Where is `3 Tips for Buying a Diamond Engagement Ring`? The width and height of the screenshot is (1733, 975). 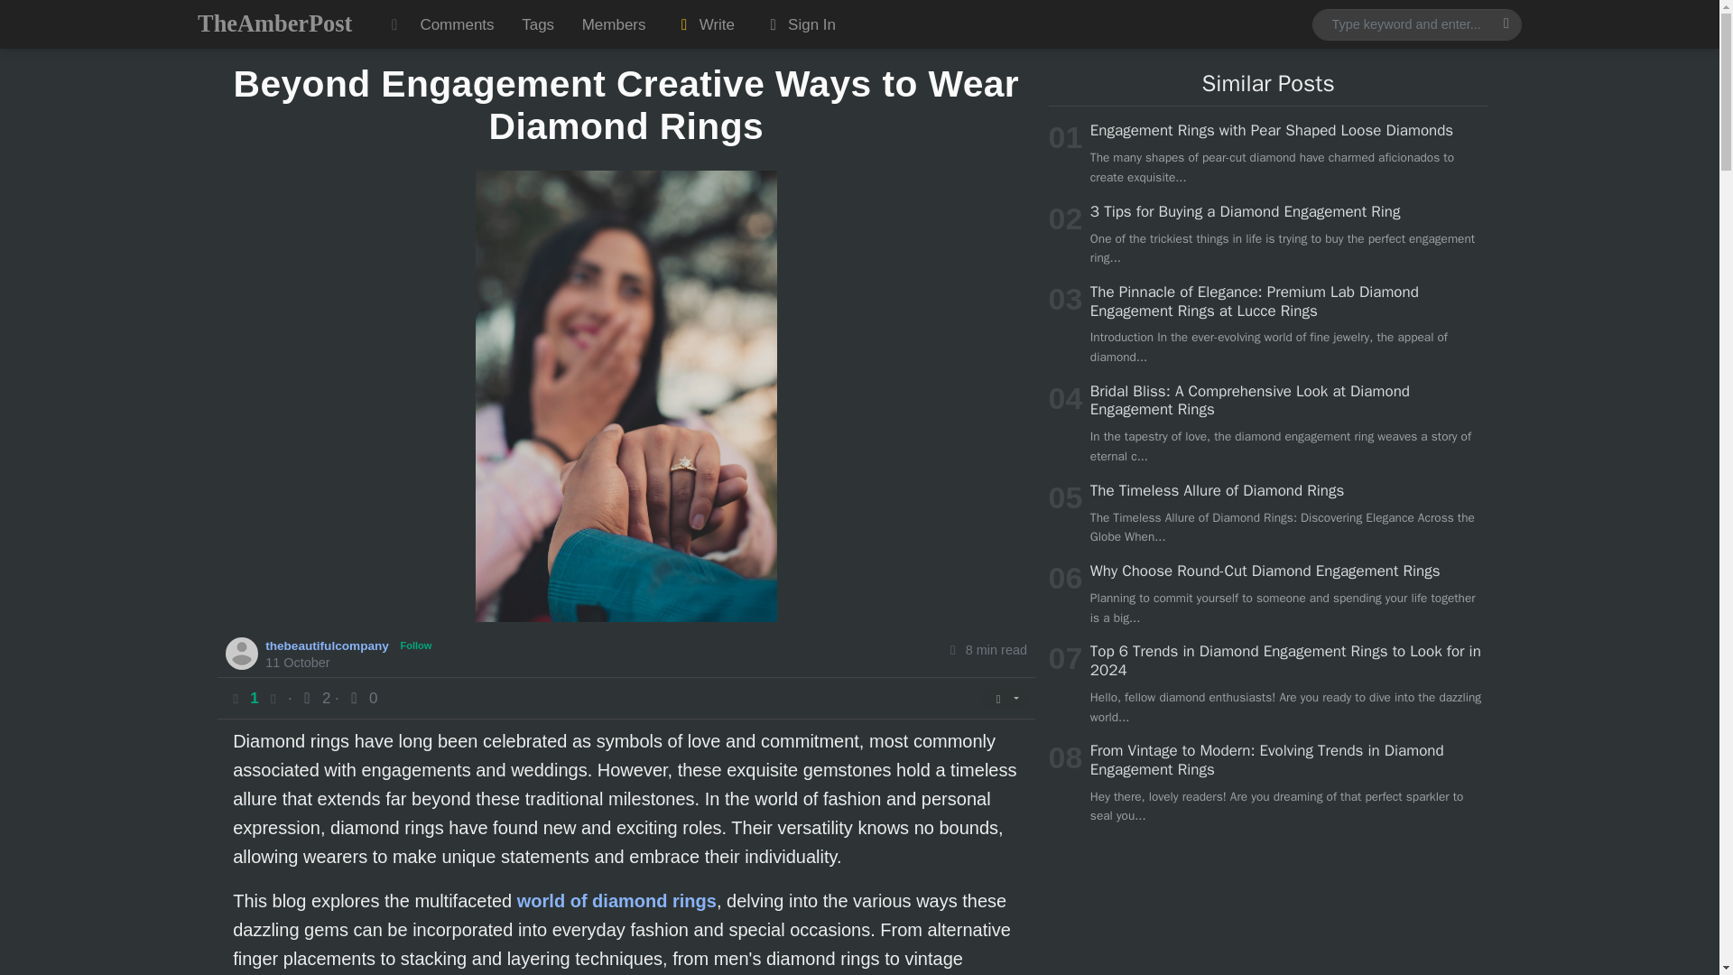 3 Tips for Buying a Diamond Engagement Ring is located at coordinates (1245, 211).